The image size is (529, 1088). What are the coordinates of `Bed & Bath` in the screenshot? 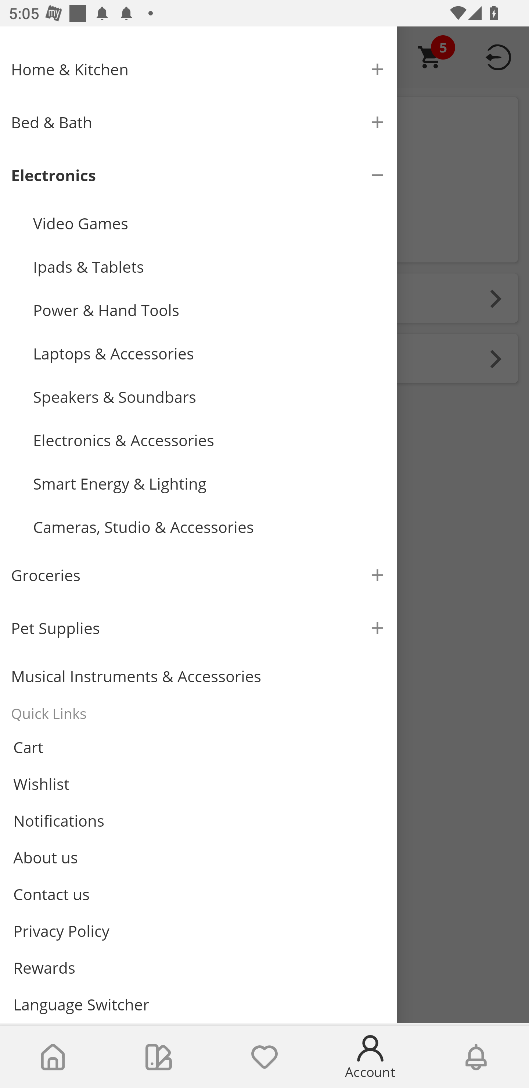 It's located at (198, 122).